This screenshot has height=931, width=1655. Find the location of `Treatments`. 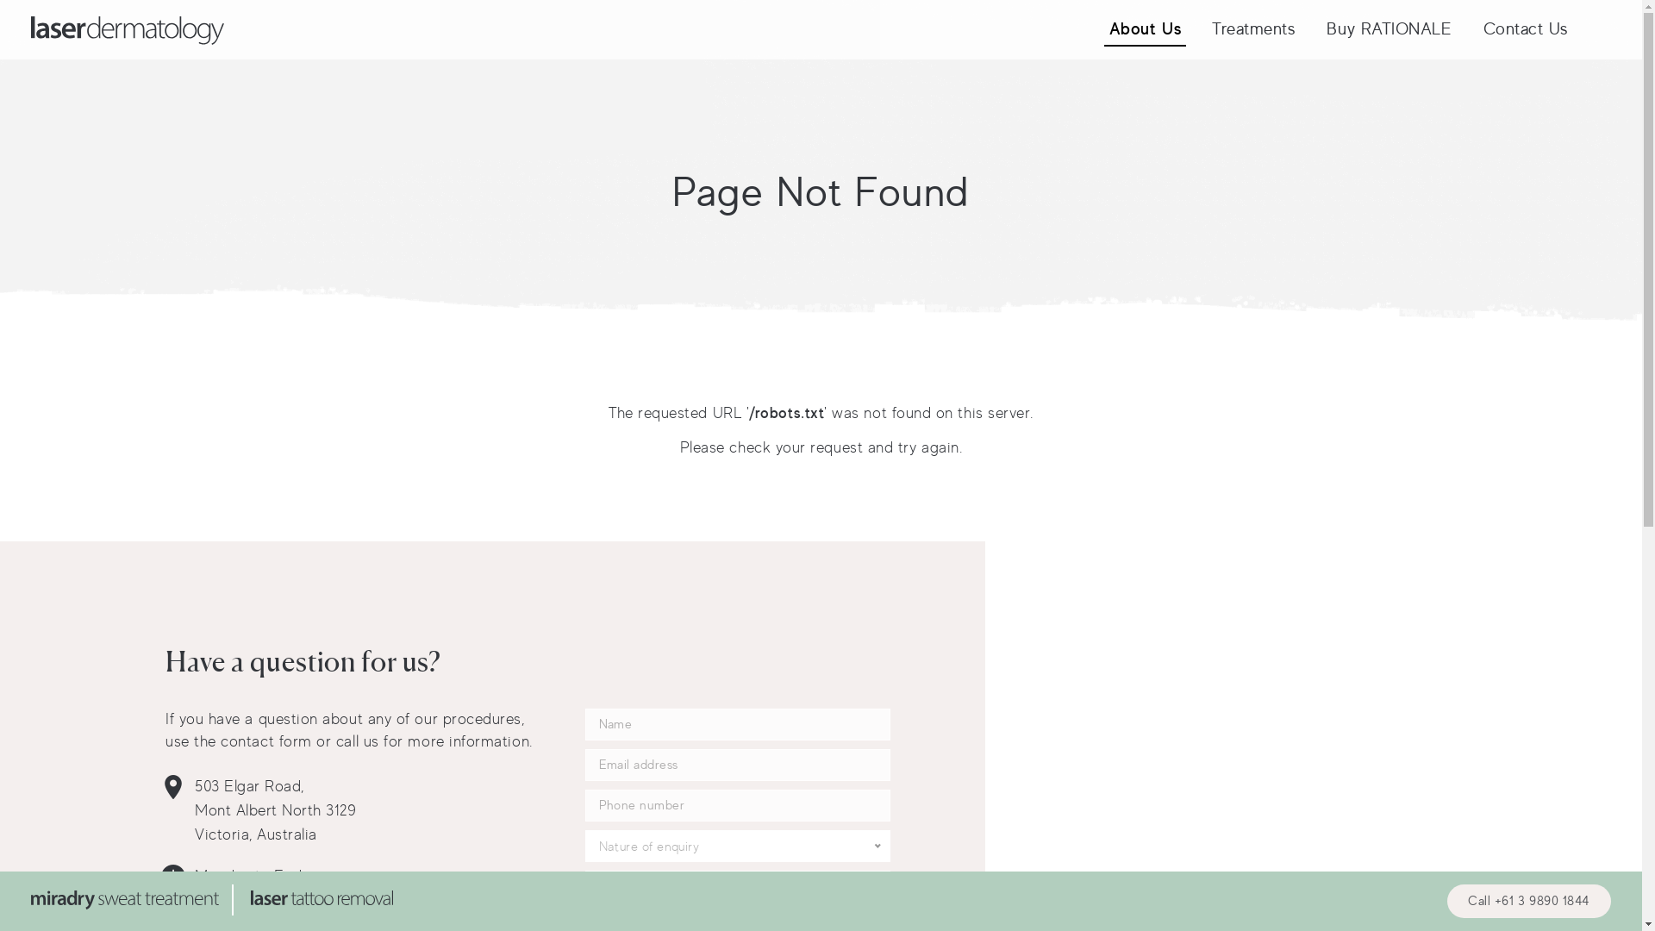

Treatments is located at coordinates (1253, 29).